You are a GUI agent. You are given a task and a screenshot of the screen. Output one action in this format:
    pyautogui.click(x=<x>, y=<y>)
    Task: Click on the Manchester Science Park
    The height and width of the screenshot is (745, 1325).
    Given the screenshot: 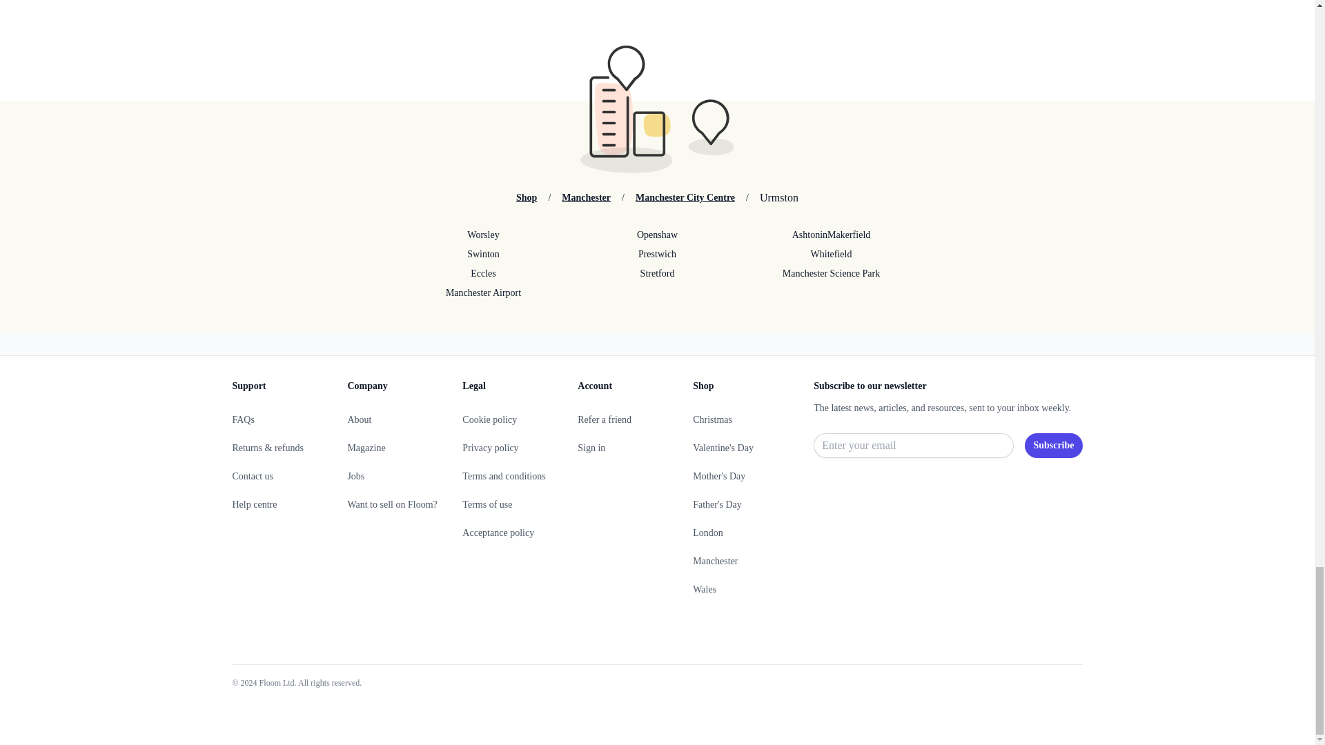 What is the action you would take?
    pyautogui.click(x=831, y=273)
    